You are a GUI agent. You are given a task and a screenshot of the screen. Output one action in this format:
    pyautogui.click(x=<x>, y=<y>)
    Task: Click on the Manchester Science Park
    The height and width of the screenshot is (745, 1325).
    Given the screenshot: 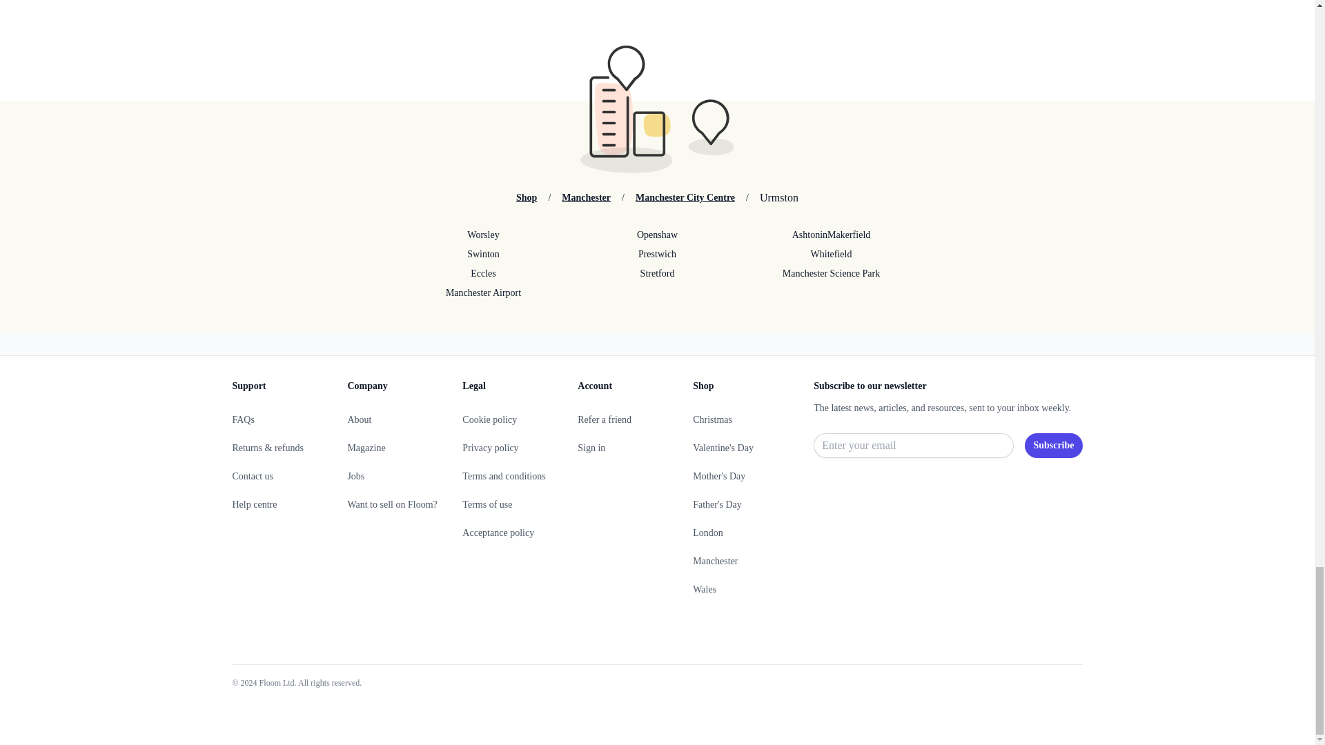 What is the action you would take?
    pyautogui.click(x=831, y=273)
    